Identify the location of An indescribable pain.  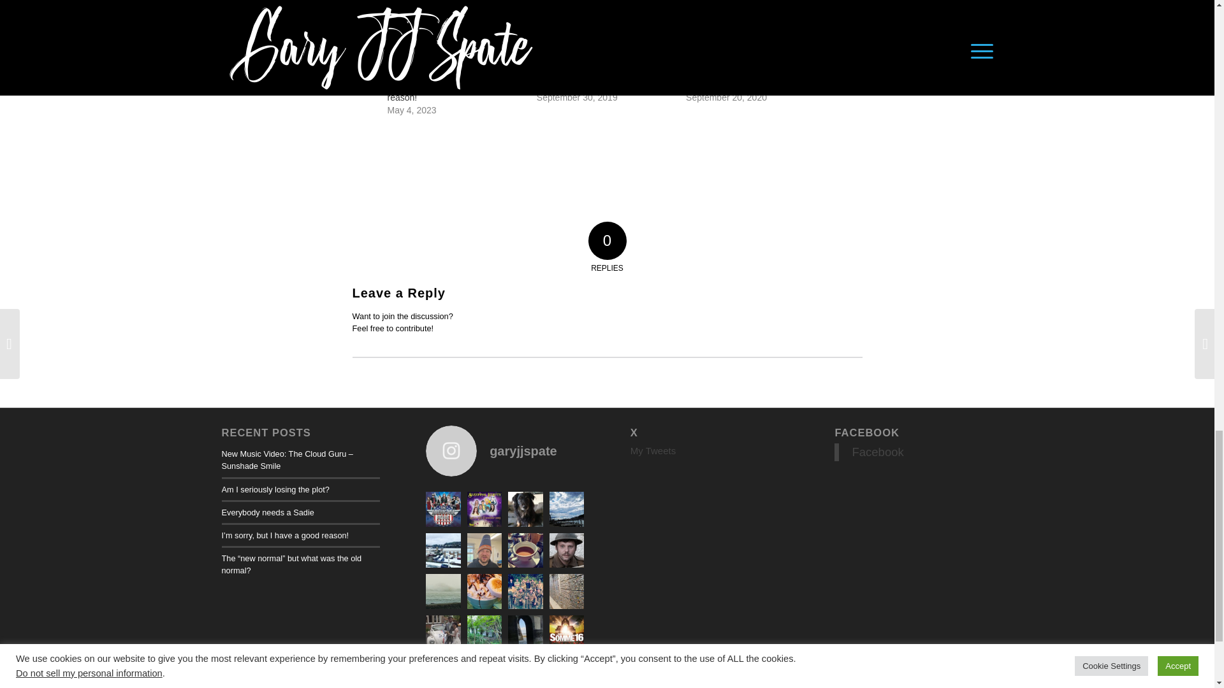
(579, 85).